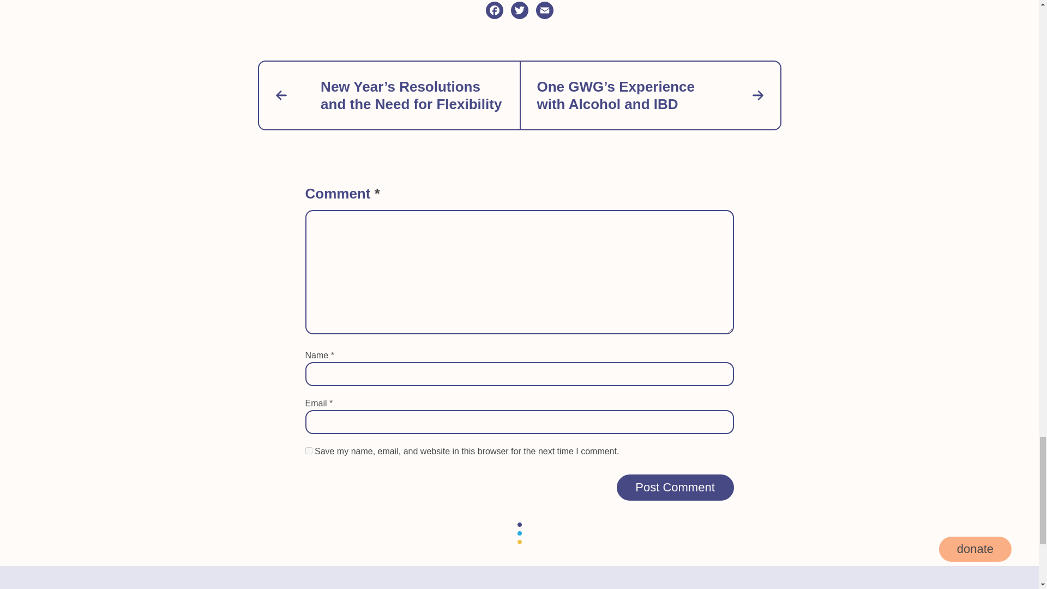  I want to click on Post Comment, so click(675, 488).